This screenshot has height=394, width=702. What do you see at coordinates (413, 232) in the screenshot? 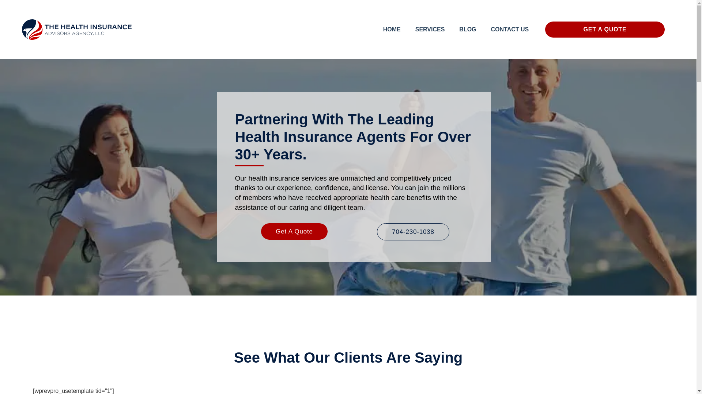
I see `704-230-1038` at bounding box center [413, 232].